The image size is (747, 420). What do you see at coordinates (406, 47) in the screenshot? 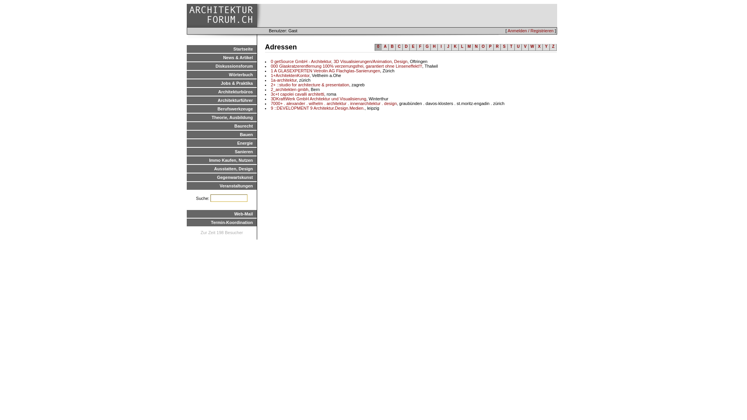
I see `D` at bounding box center [406, 47].